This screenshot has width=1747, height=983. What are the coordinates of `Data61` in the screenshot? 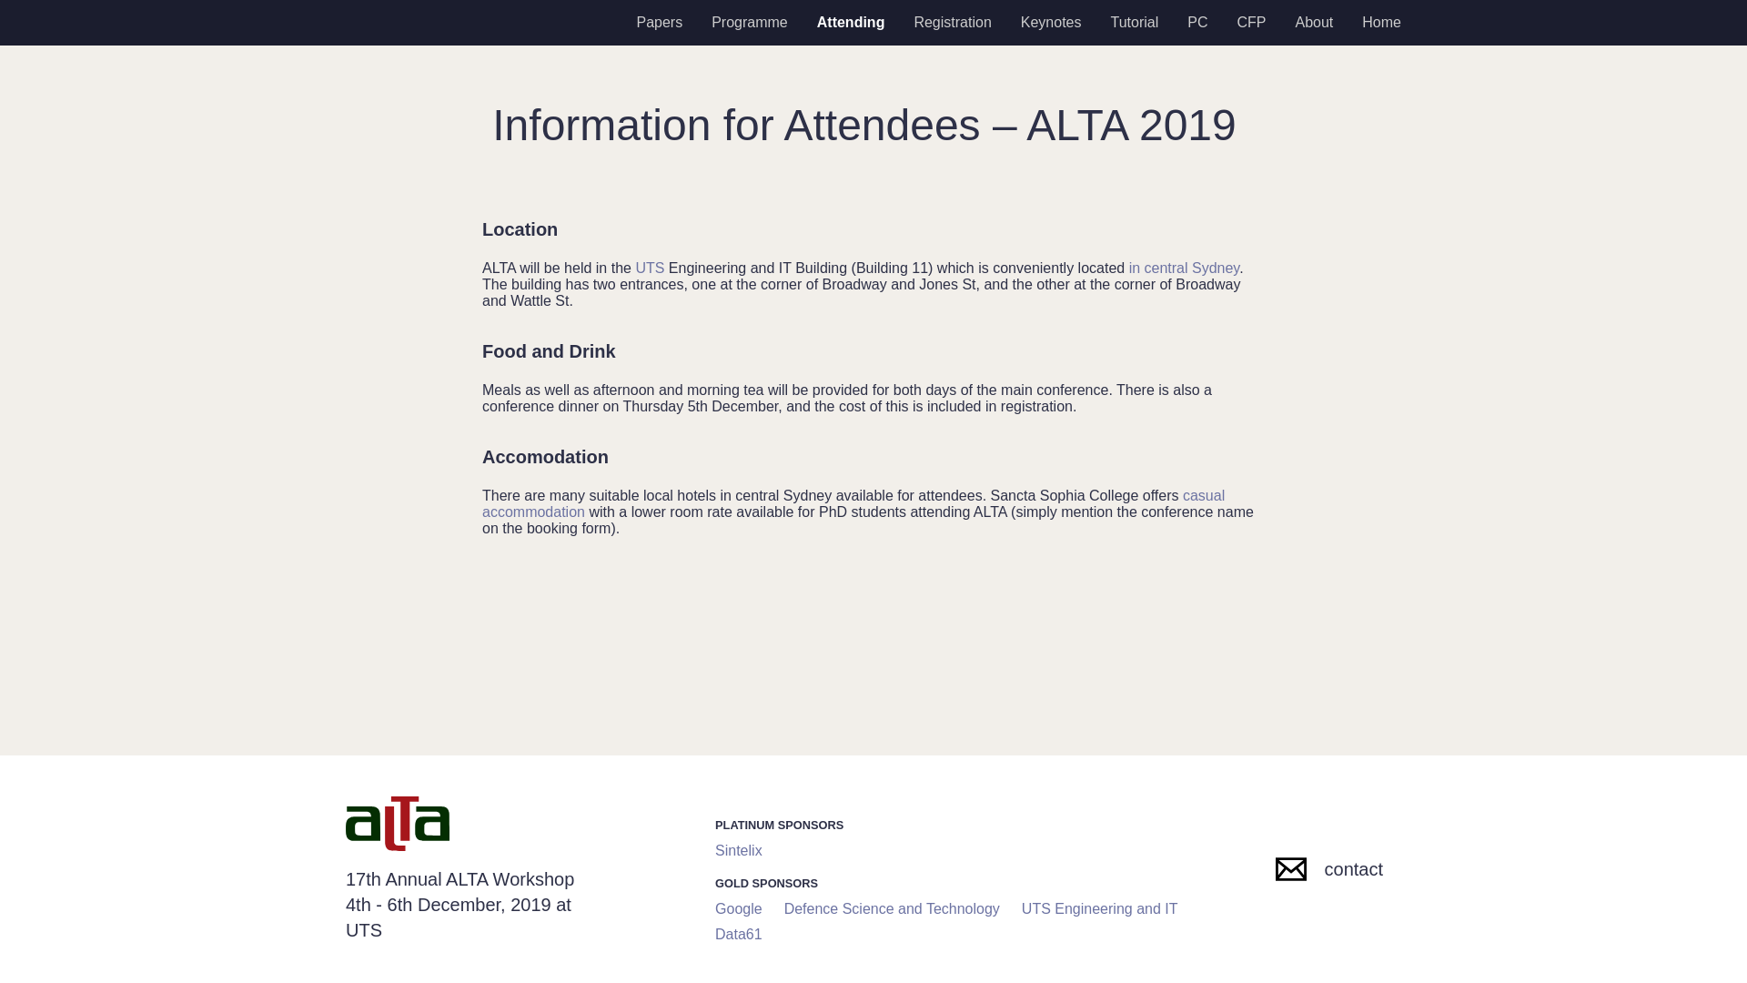 It's located at (738, 934).